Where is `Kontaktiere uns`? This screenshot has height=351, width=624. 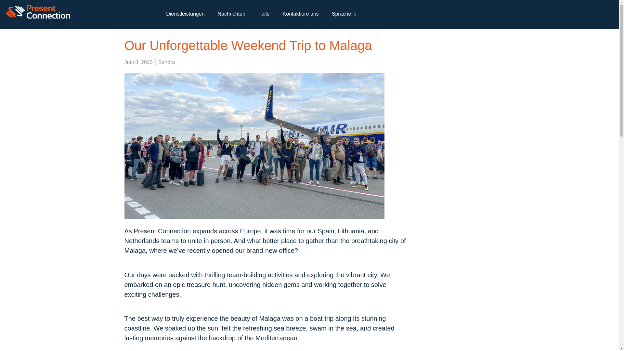 Kontaktiere uns is located at coordinates (301, 14).